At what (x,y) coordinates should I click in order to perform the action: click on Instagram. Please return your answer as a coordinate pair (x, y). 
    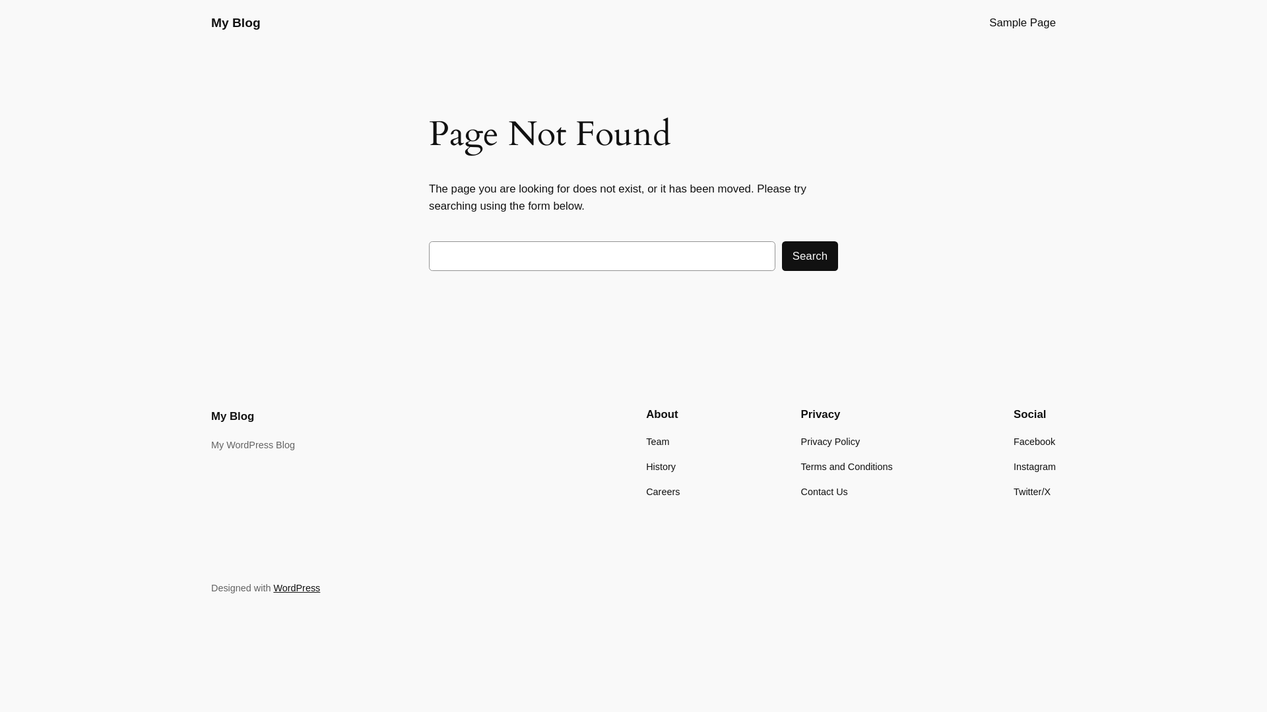
    Looking at the image, I should click on (1035, 467).